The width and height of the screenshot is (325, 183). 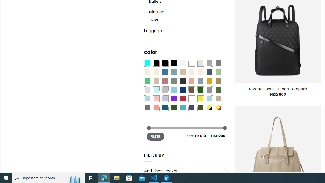 I want to click on Cream, so click(x=200, y=72).